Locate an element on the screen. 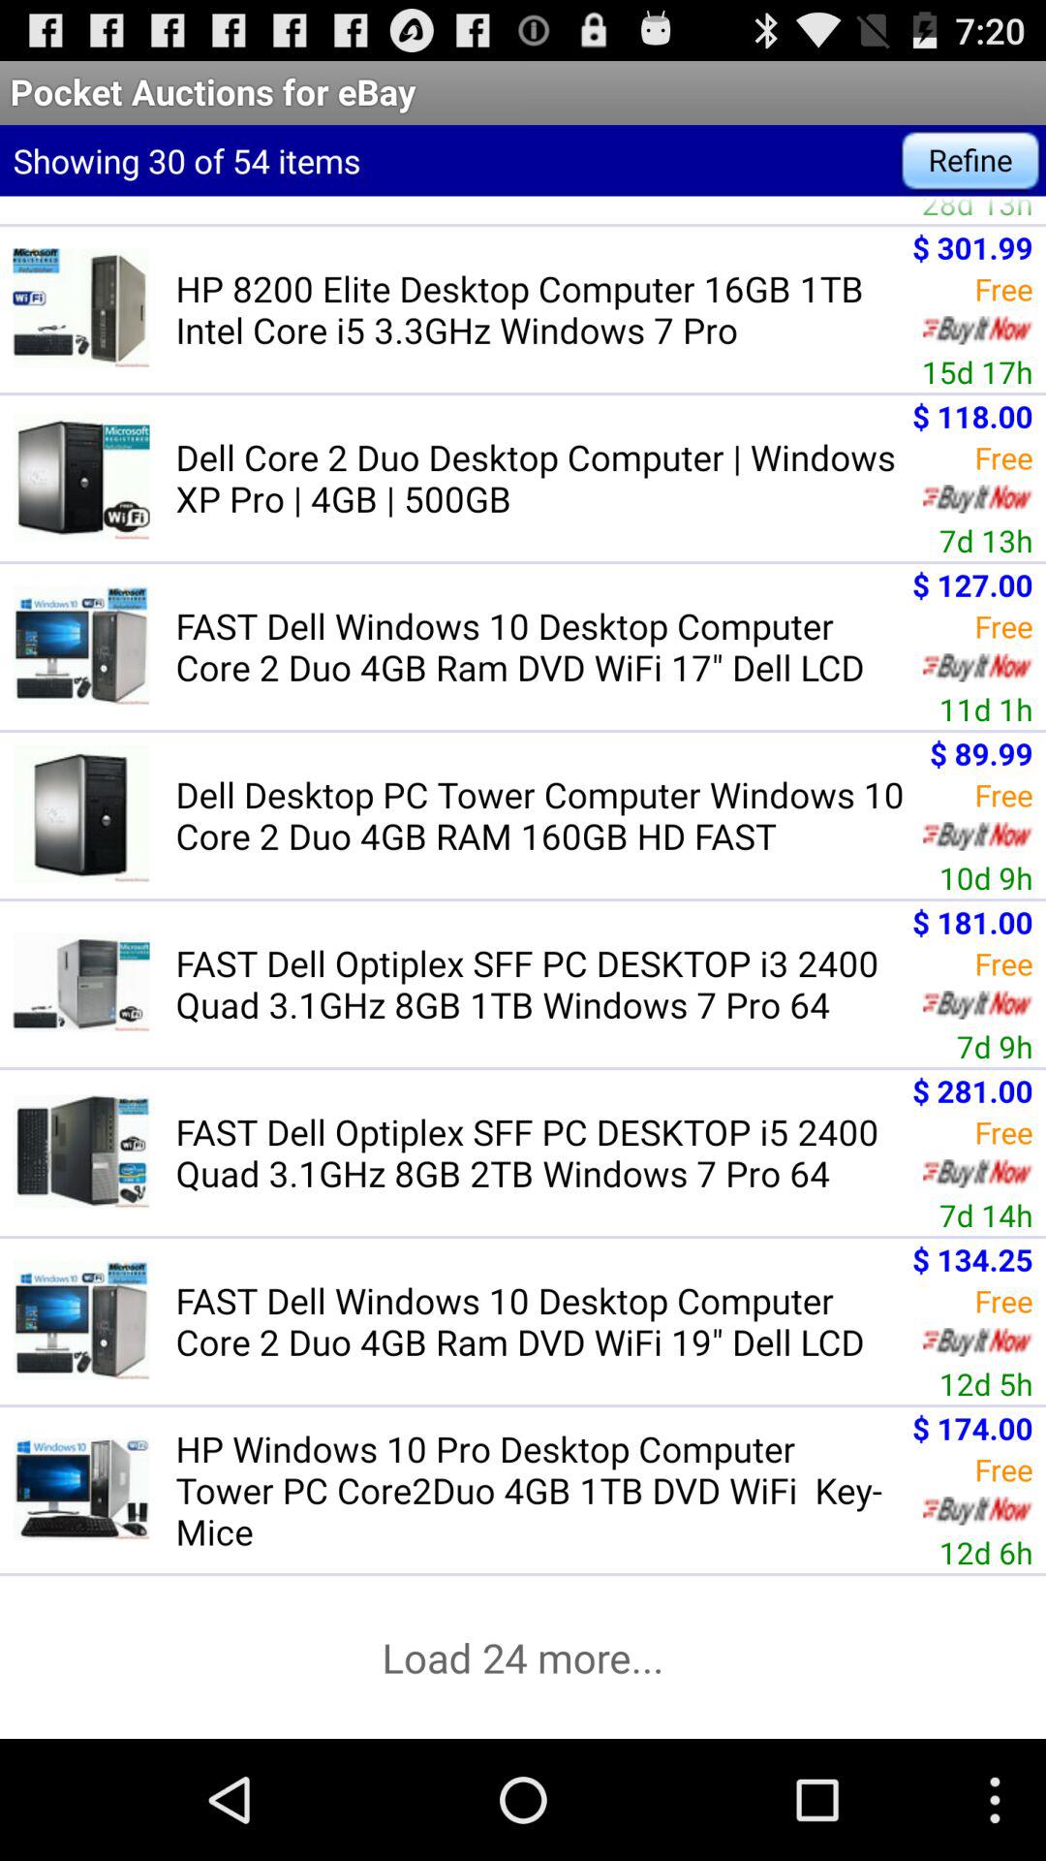 Image resolution: width=1046 pixels, height=1861 pixels. tap the 7d 13h is located at coordinates (986, 540).